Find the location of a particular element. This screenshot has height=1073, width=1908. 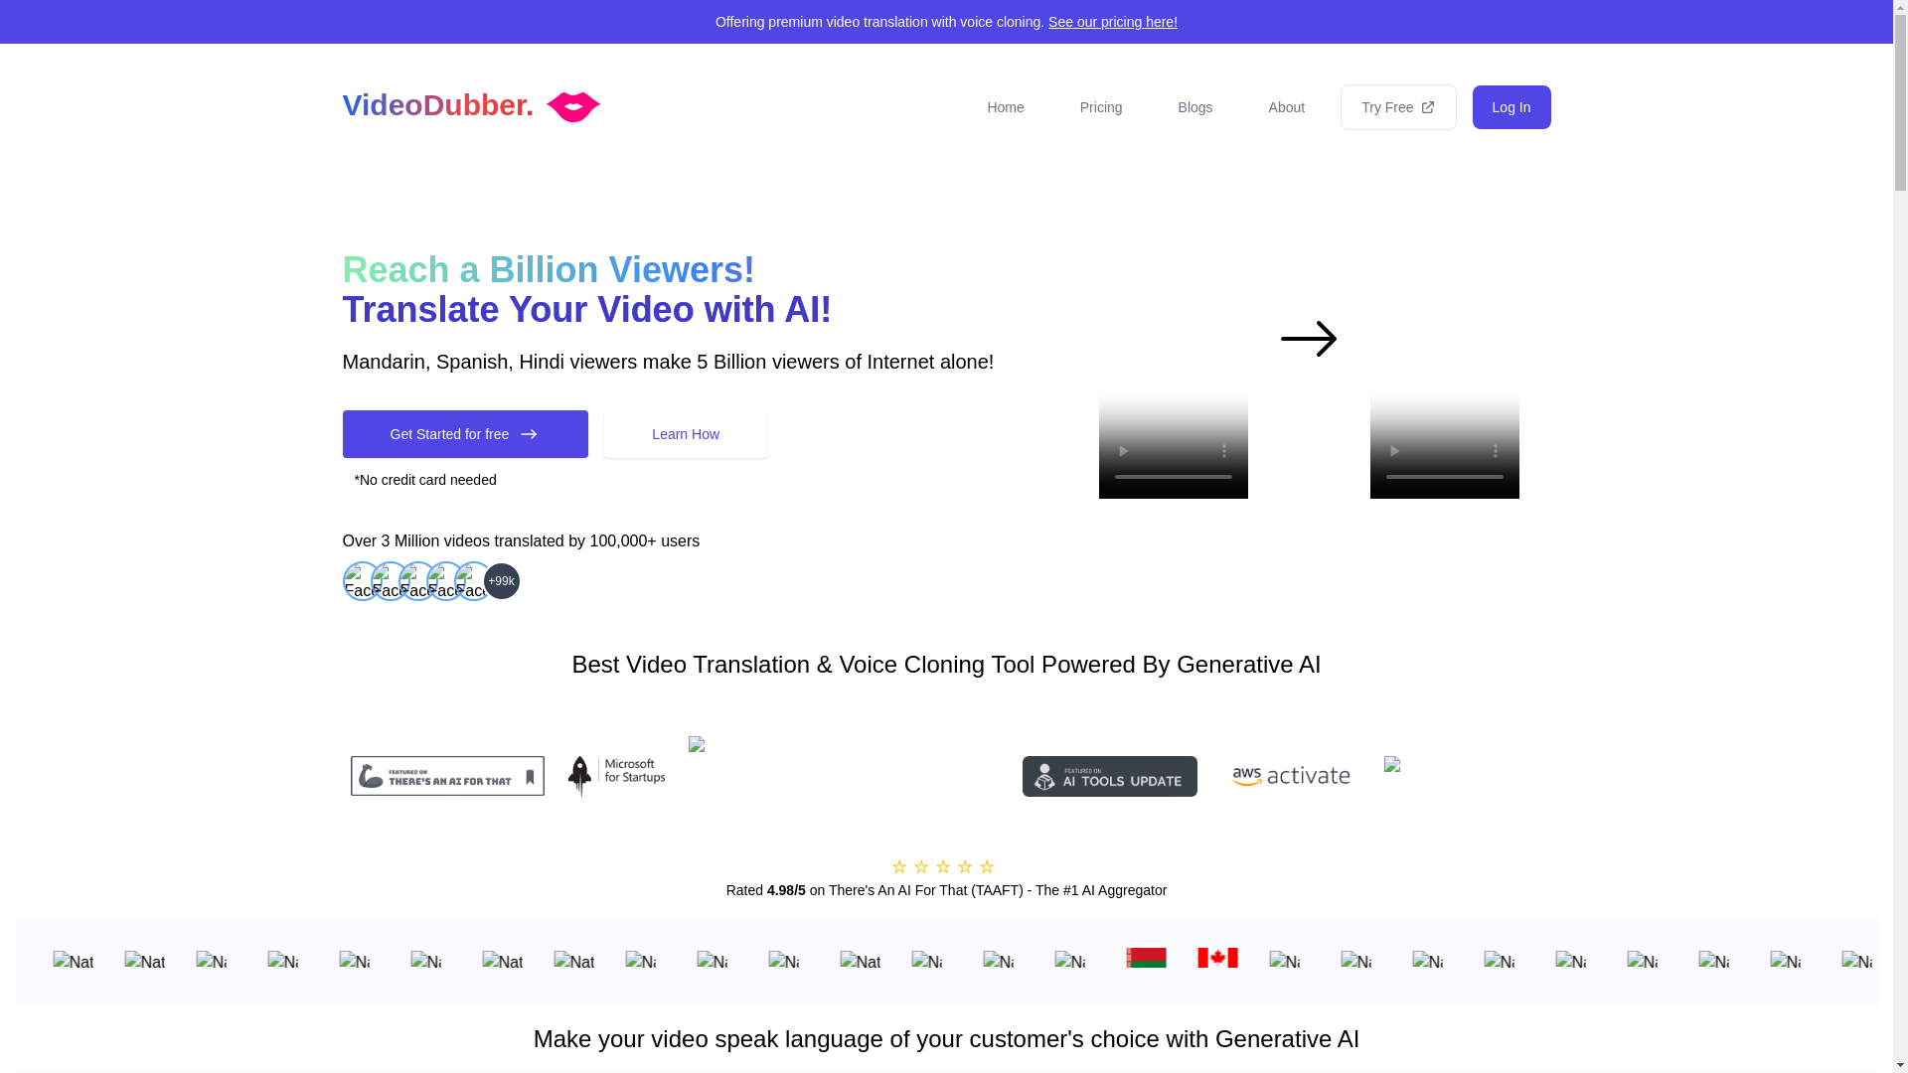

Pricing is located at coordinates (1101, 107).